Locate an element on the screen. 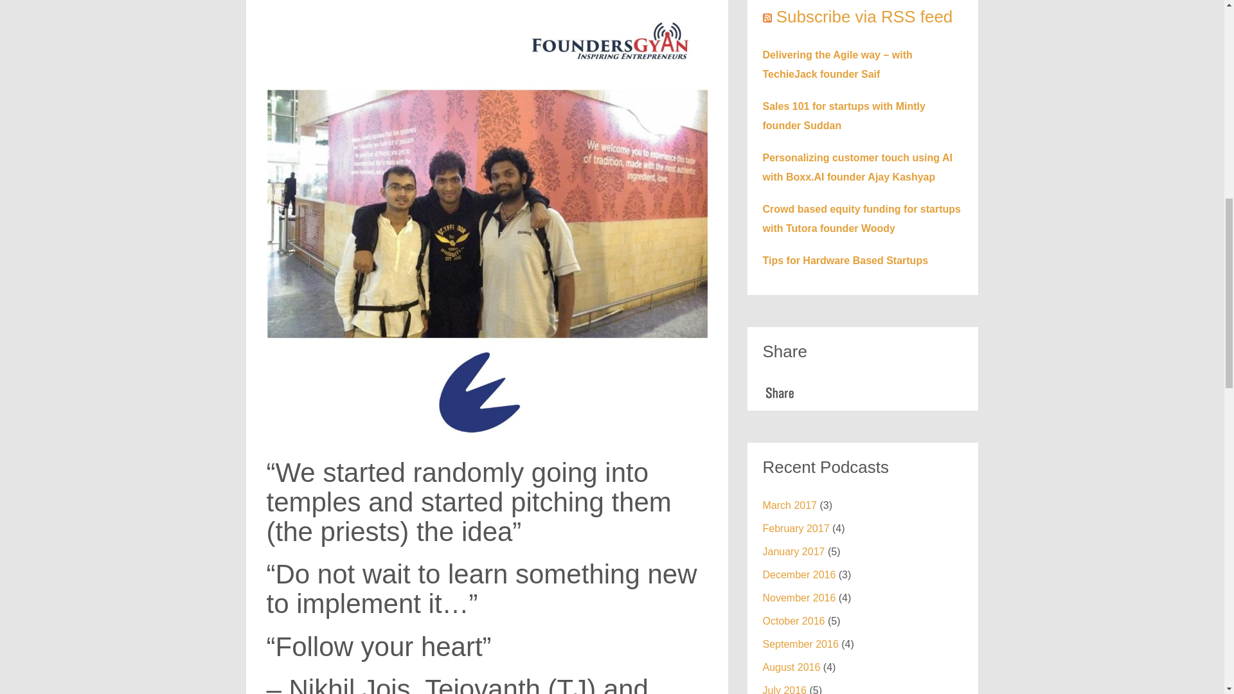 The width and height of the screenshot is (1234, 694). February 2017 is located at coordinates (796, 528).